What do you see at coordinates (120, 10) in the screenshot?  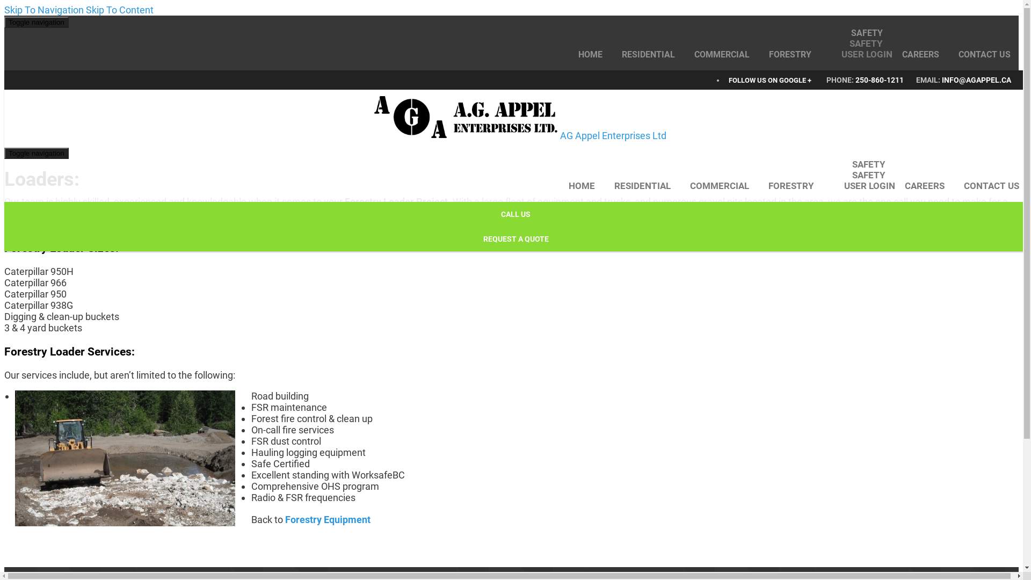 I see `Skip To Content` at bounding box center [120, 10].